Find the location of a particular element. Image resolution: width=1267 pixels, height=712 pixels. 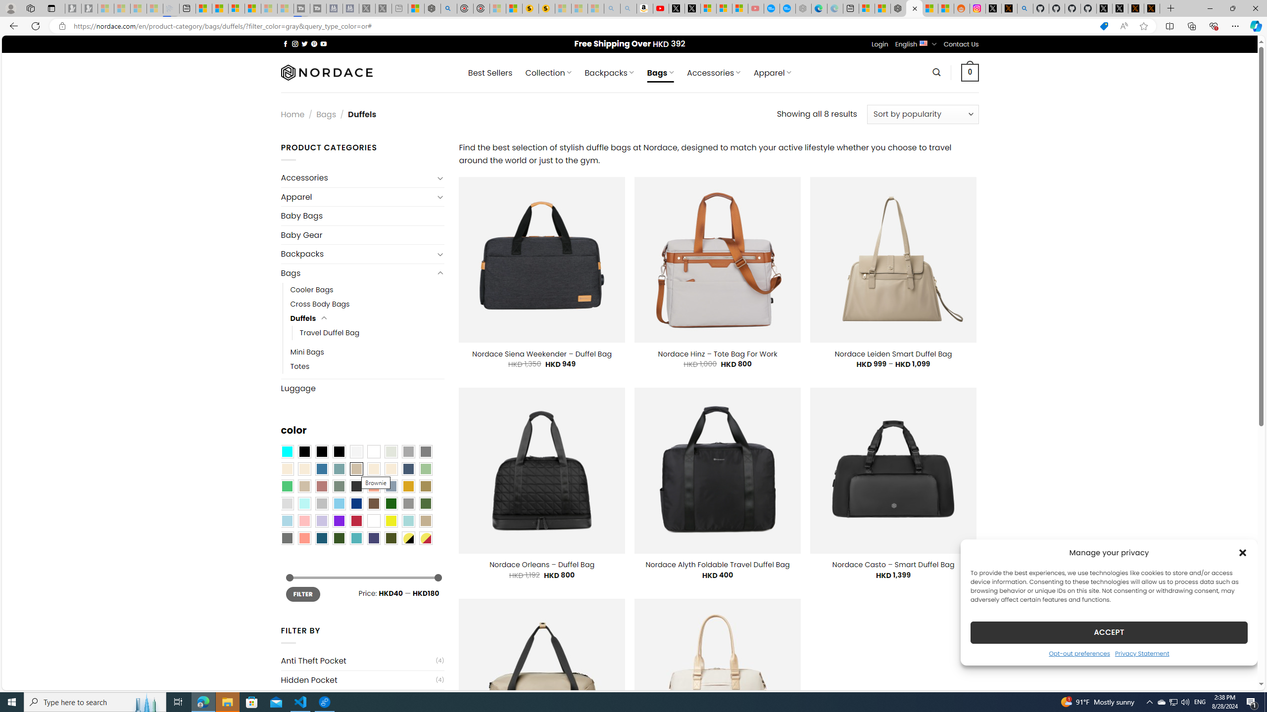

Contact Us is located at coordinates (961, 44).